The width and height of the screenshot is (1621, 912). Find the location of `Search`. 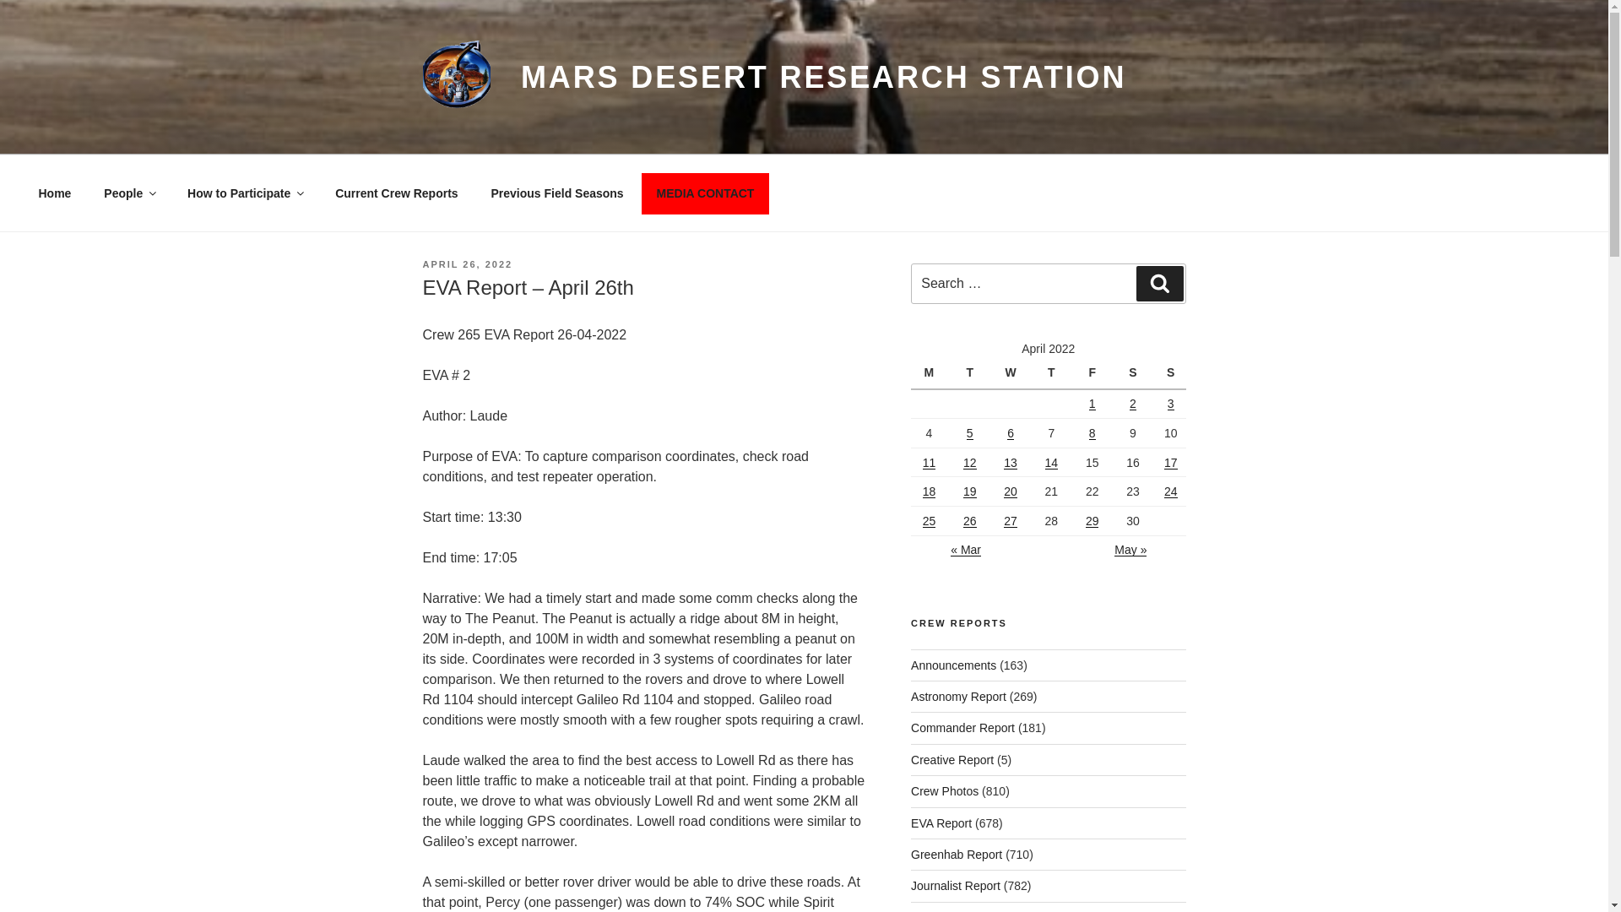

Search is located at coordinates (1159, 284).